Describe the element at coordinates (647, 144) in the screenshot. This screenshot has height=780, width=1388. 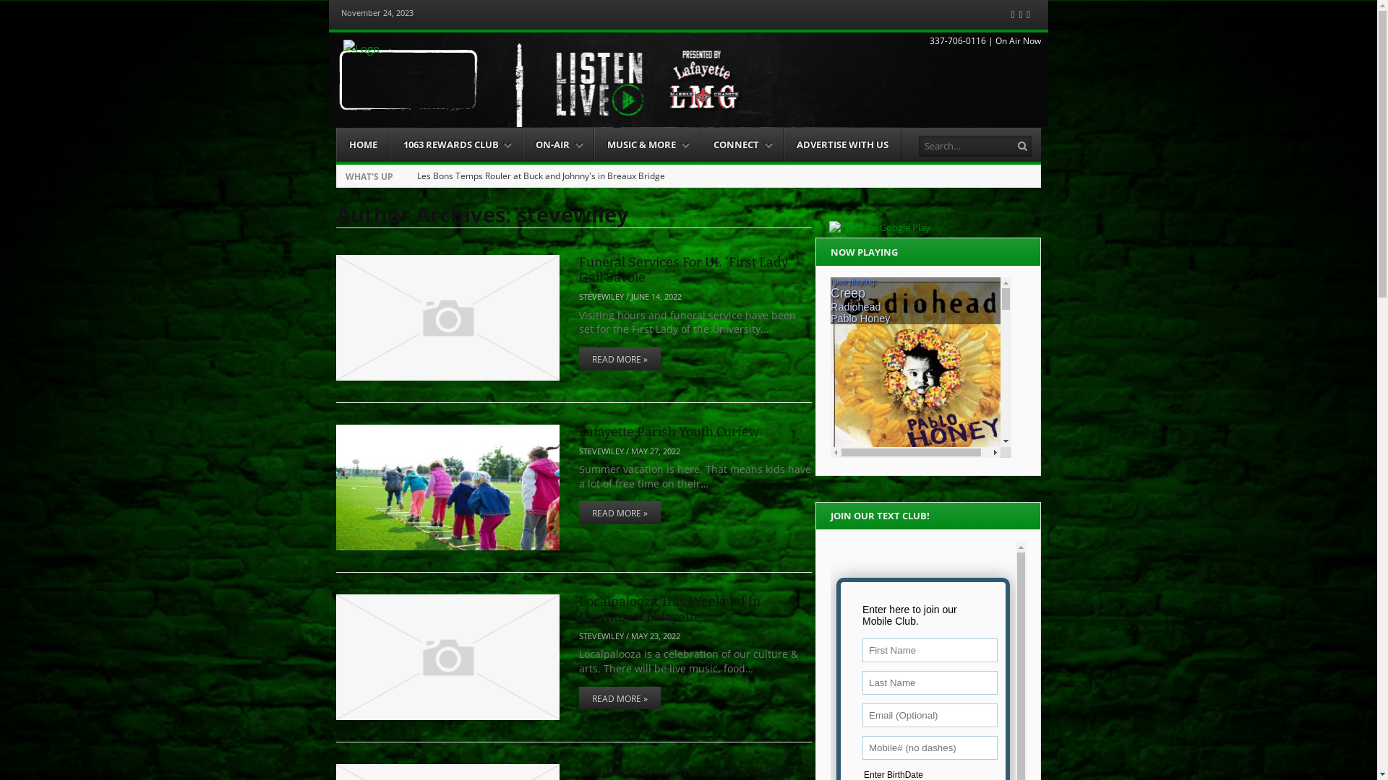
I see `MUSIC & MORE` at that location.